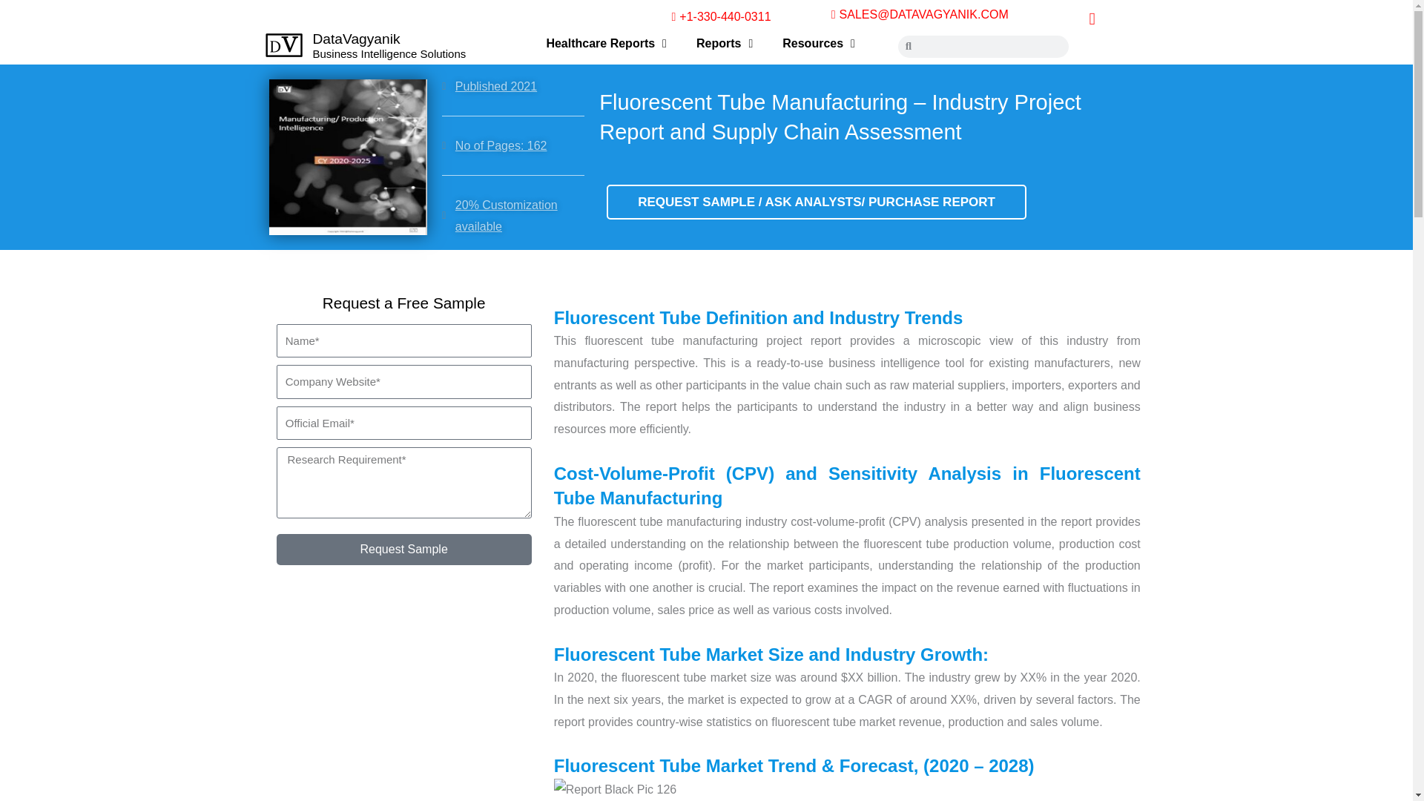  Describe the element at coordinates (356, 39) in the screenshot. I see `DataVagyanik` at that location.